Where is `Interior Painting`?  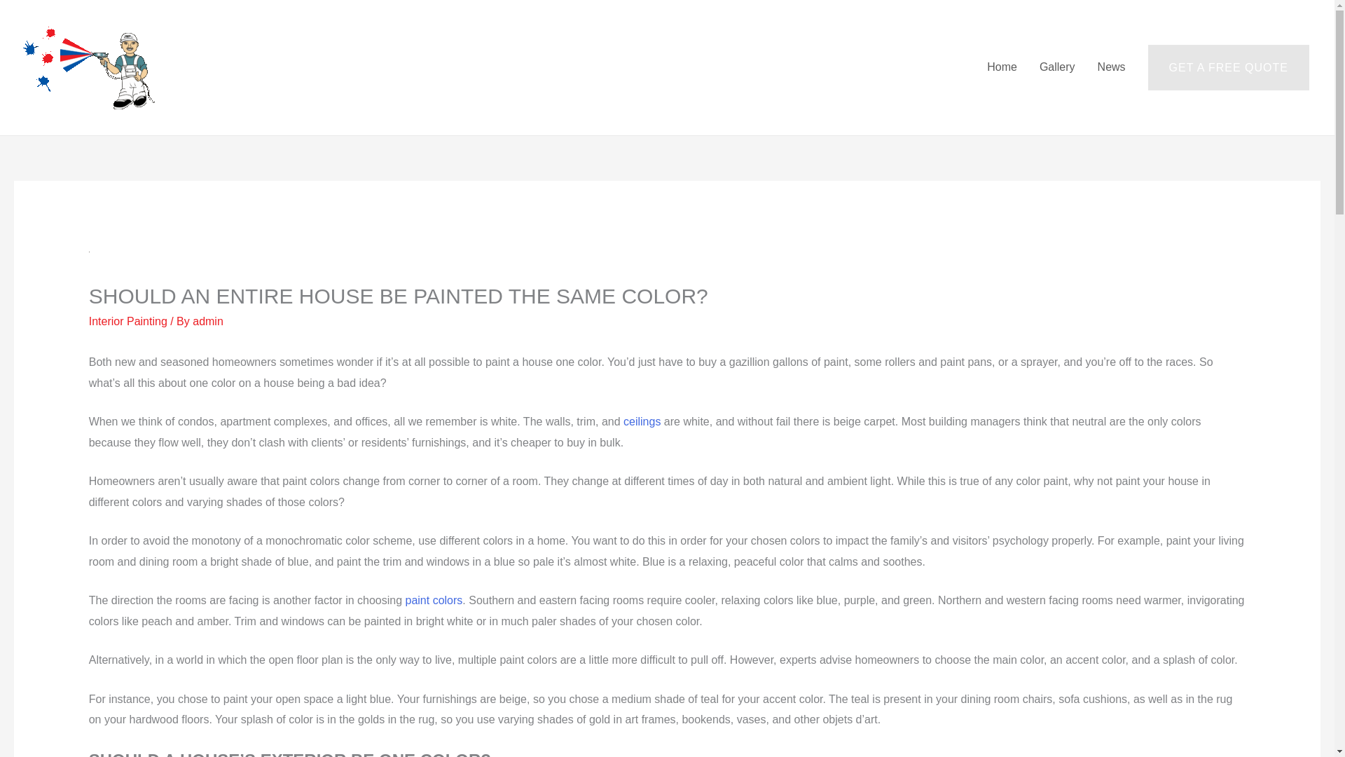 Interior Painting is located at coordinates (127, 321).